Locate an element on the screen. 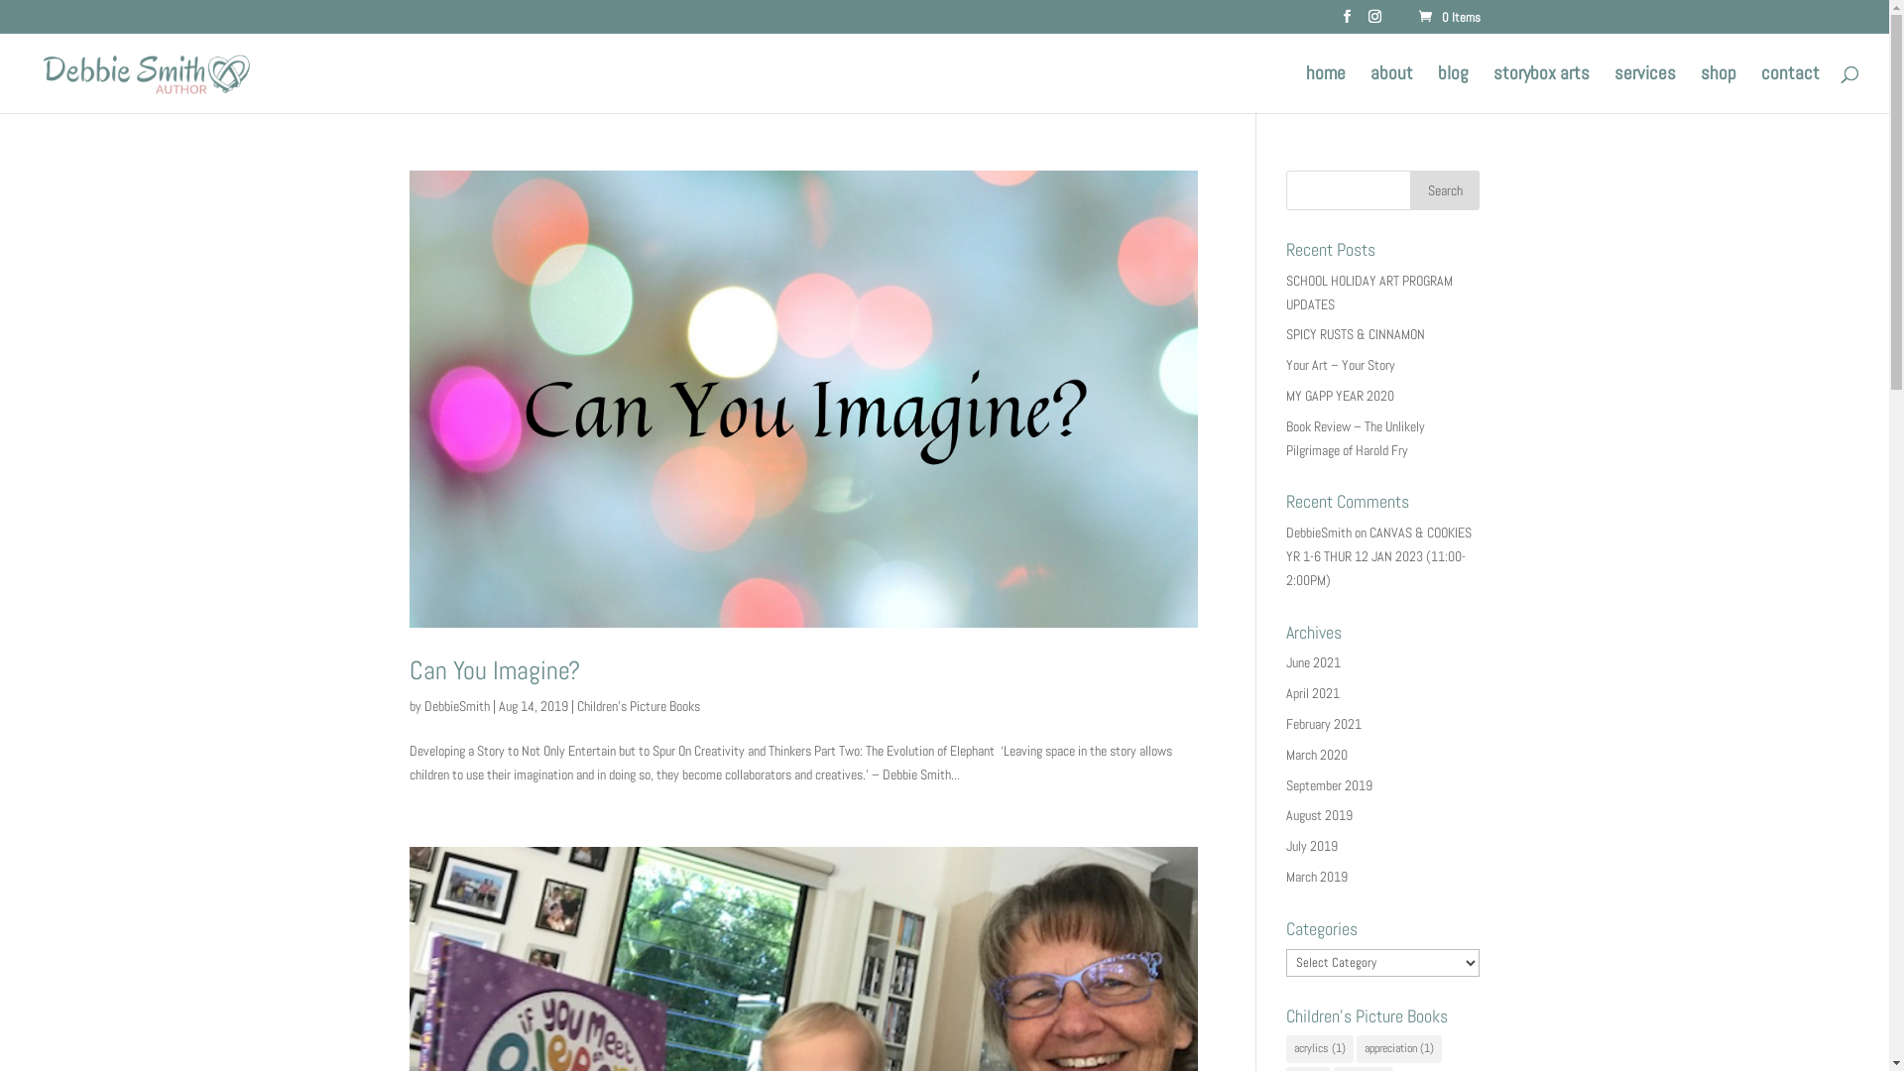 This screenshot has width=1904, height=1071. about is located at coordinates (1392, 89).